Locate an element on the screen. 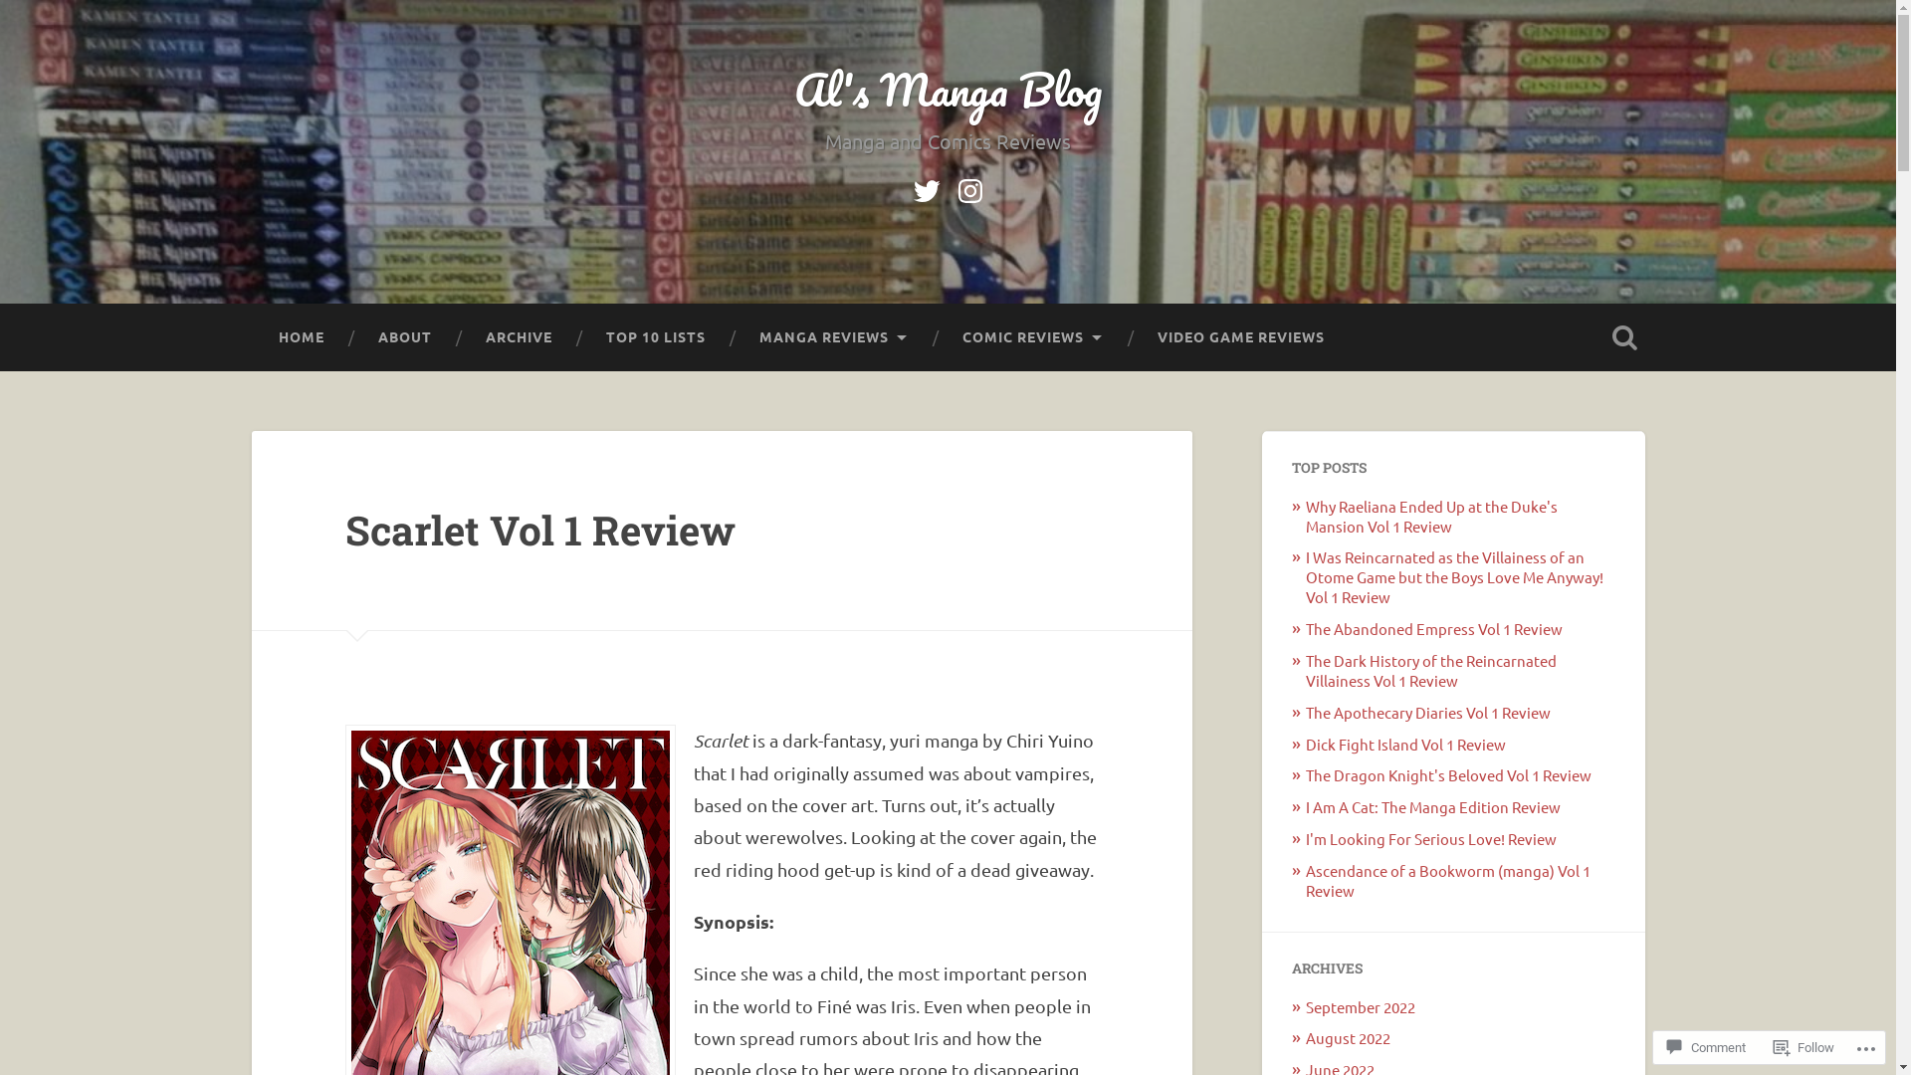 This screenshot has width=1911, height=1075. I'm Looking For Serious Love! Review is located at coordinates (1431, 838).